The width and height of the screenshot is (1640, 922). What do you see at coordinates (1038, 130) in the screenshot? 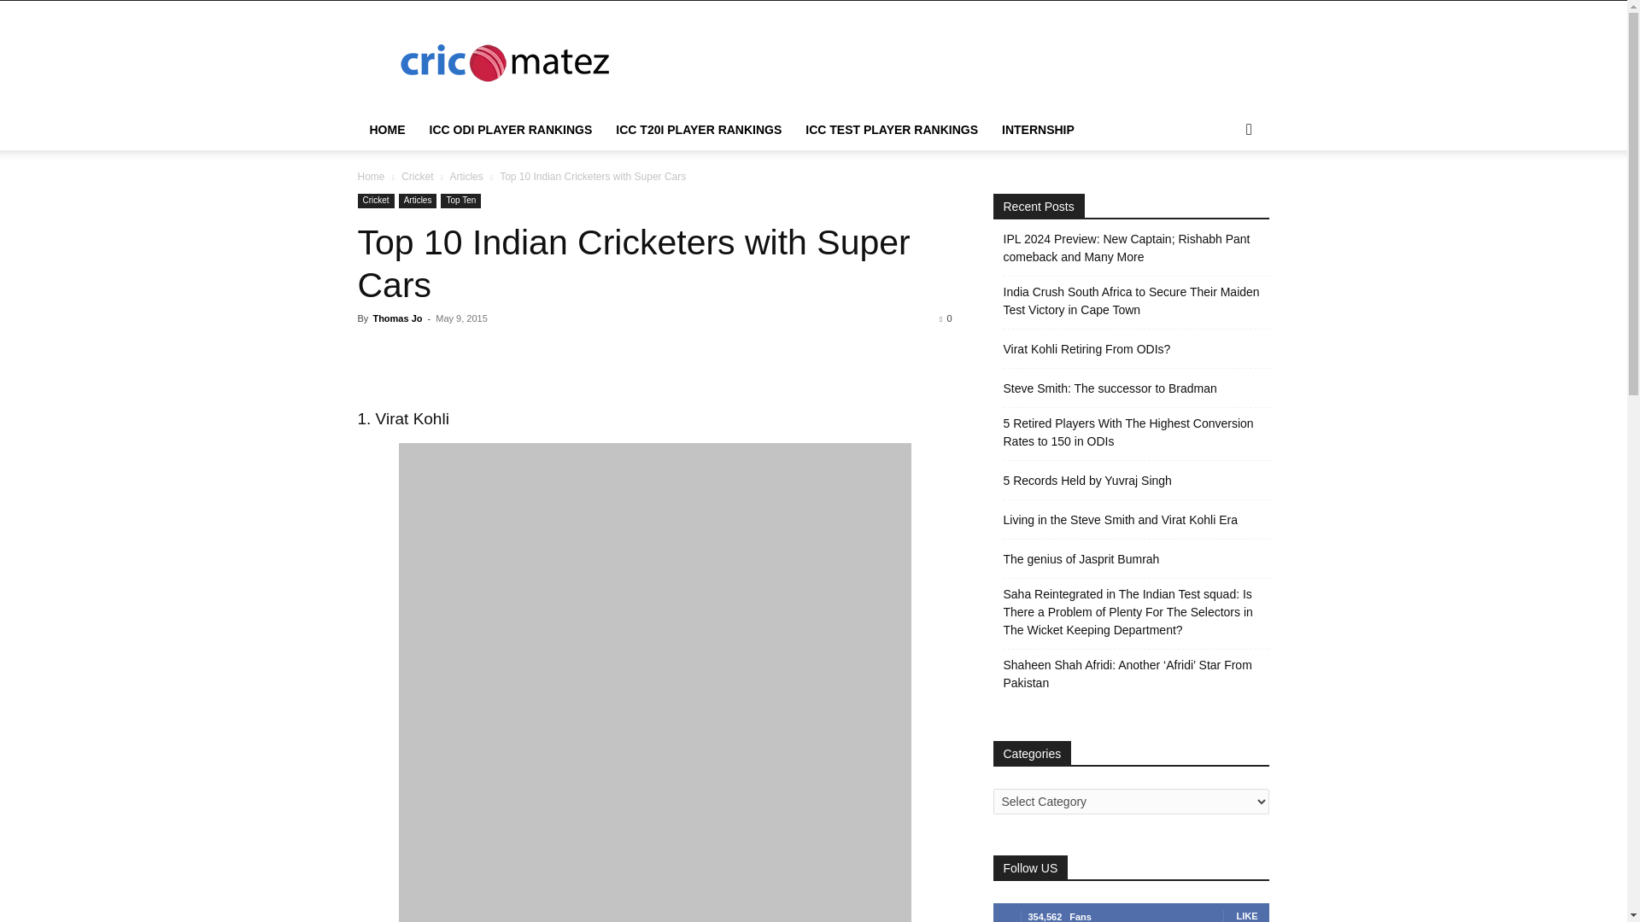
I see `INTERNSHIP` at bounding box center [1038, 130].